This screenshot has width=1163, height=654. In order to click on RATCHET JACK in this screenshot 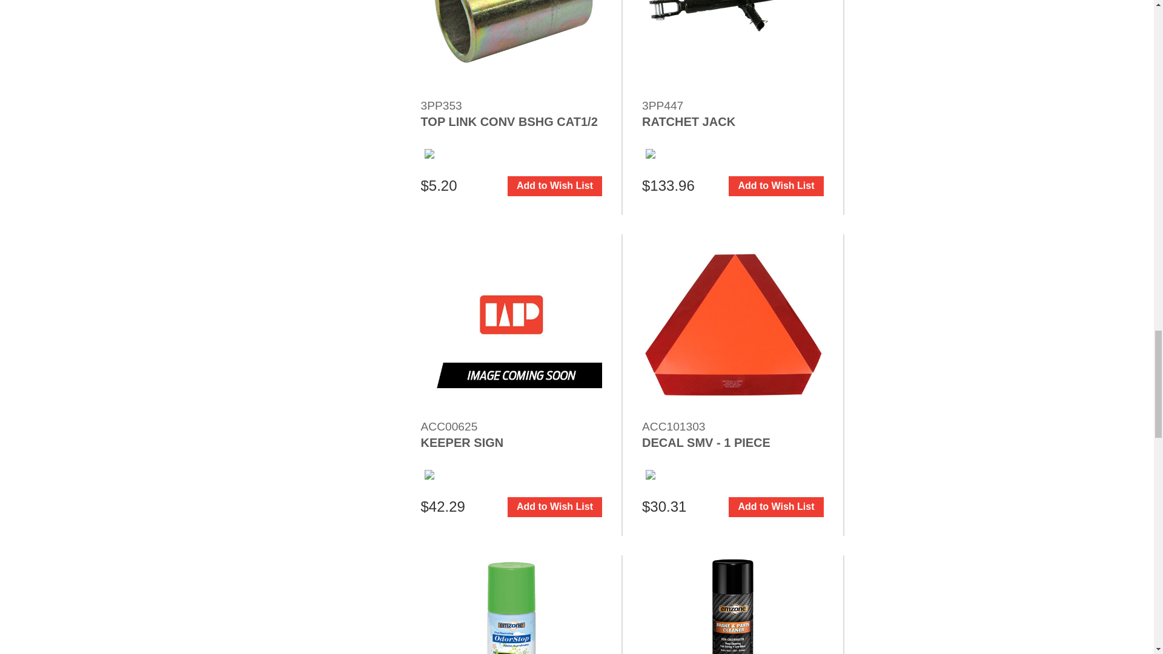, I will do `click(732, 47)`.